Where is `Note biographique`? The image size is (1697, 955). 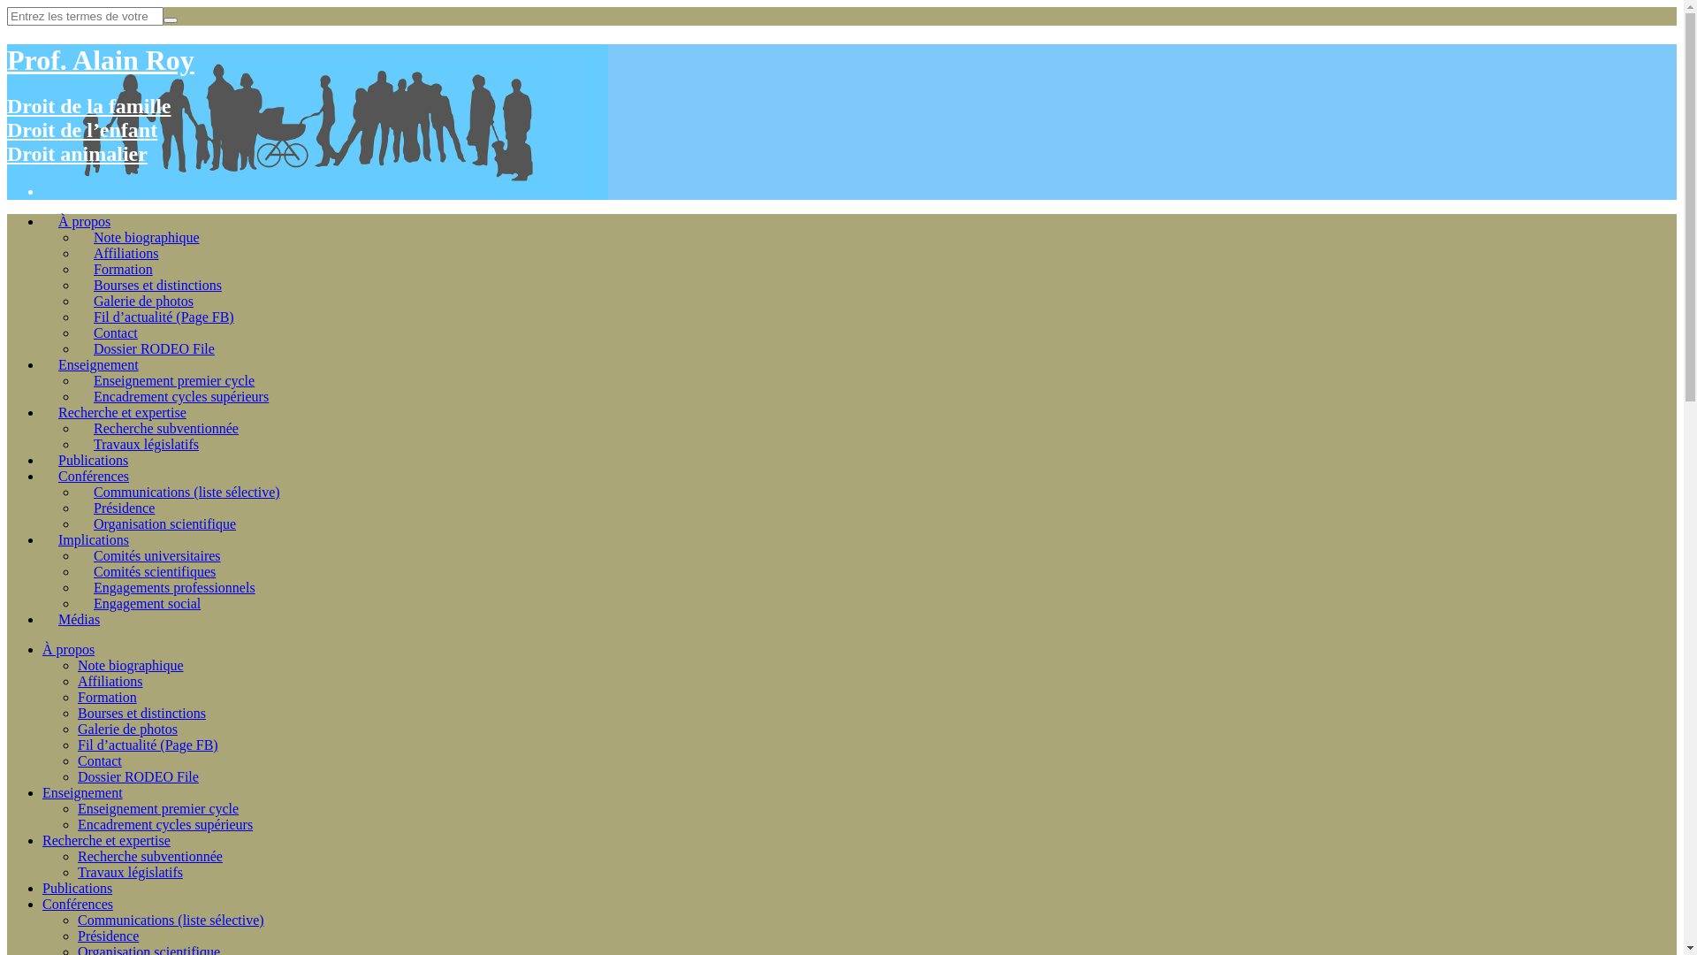 Note biographique is located at coordinates (131, 665).